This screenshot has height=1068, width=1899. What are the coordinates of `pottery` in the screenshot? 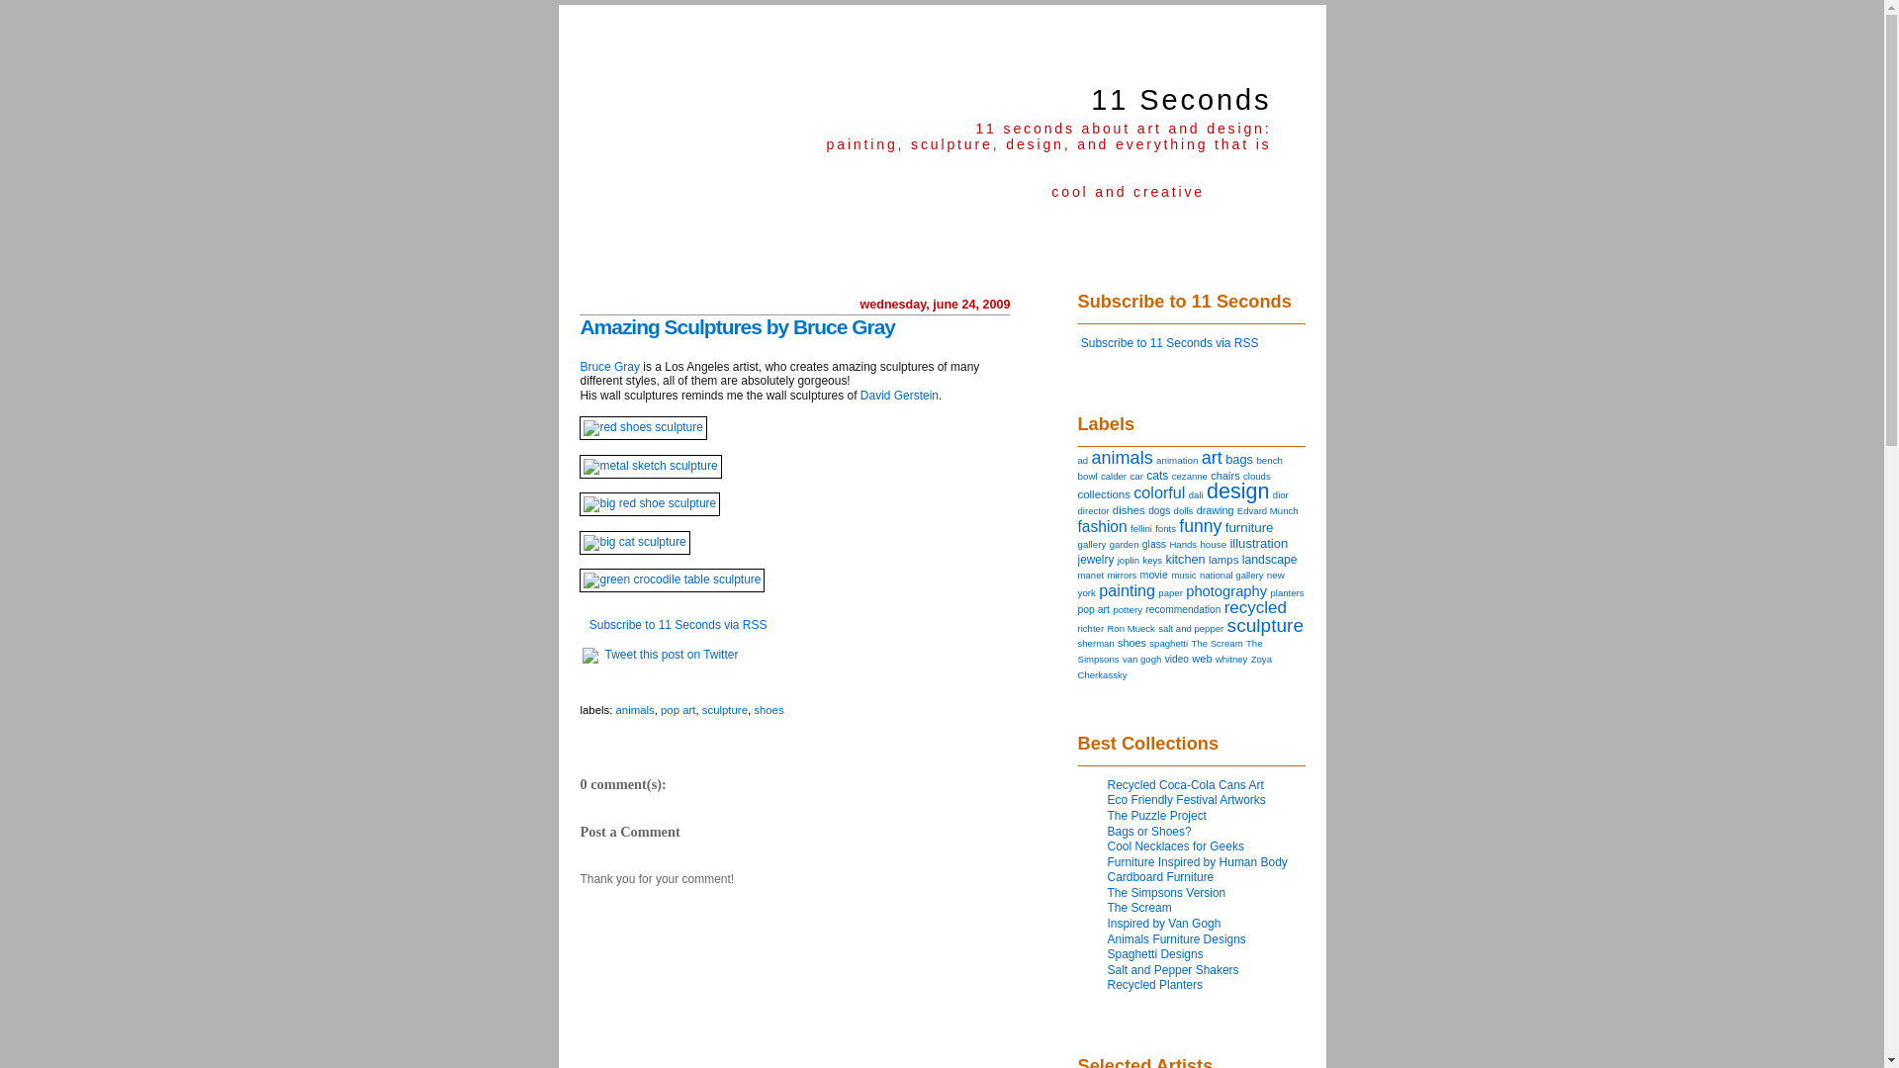 It's located at (1128, 609).